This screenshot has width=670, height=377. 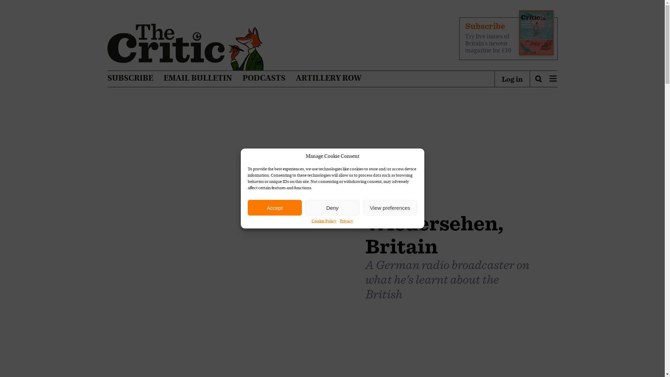 What do you see at coordinates (346, 221) in the screenshot?
I see `Privacy` at bounding box center [346, 221].